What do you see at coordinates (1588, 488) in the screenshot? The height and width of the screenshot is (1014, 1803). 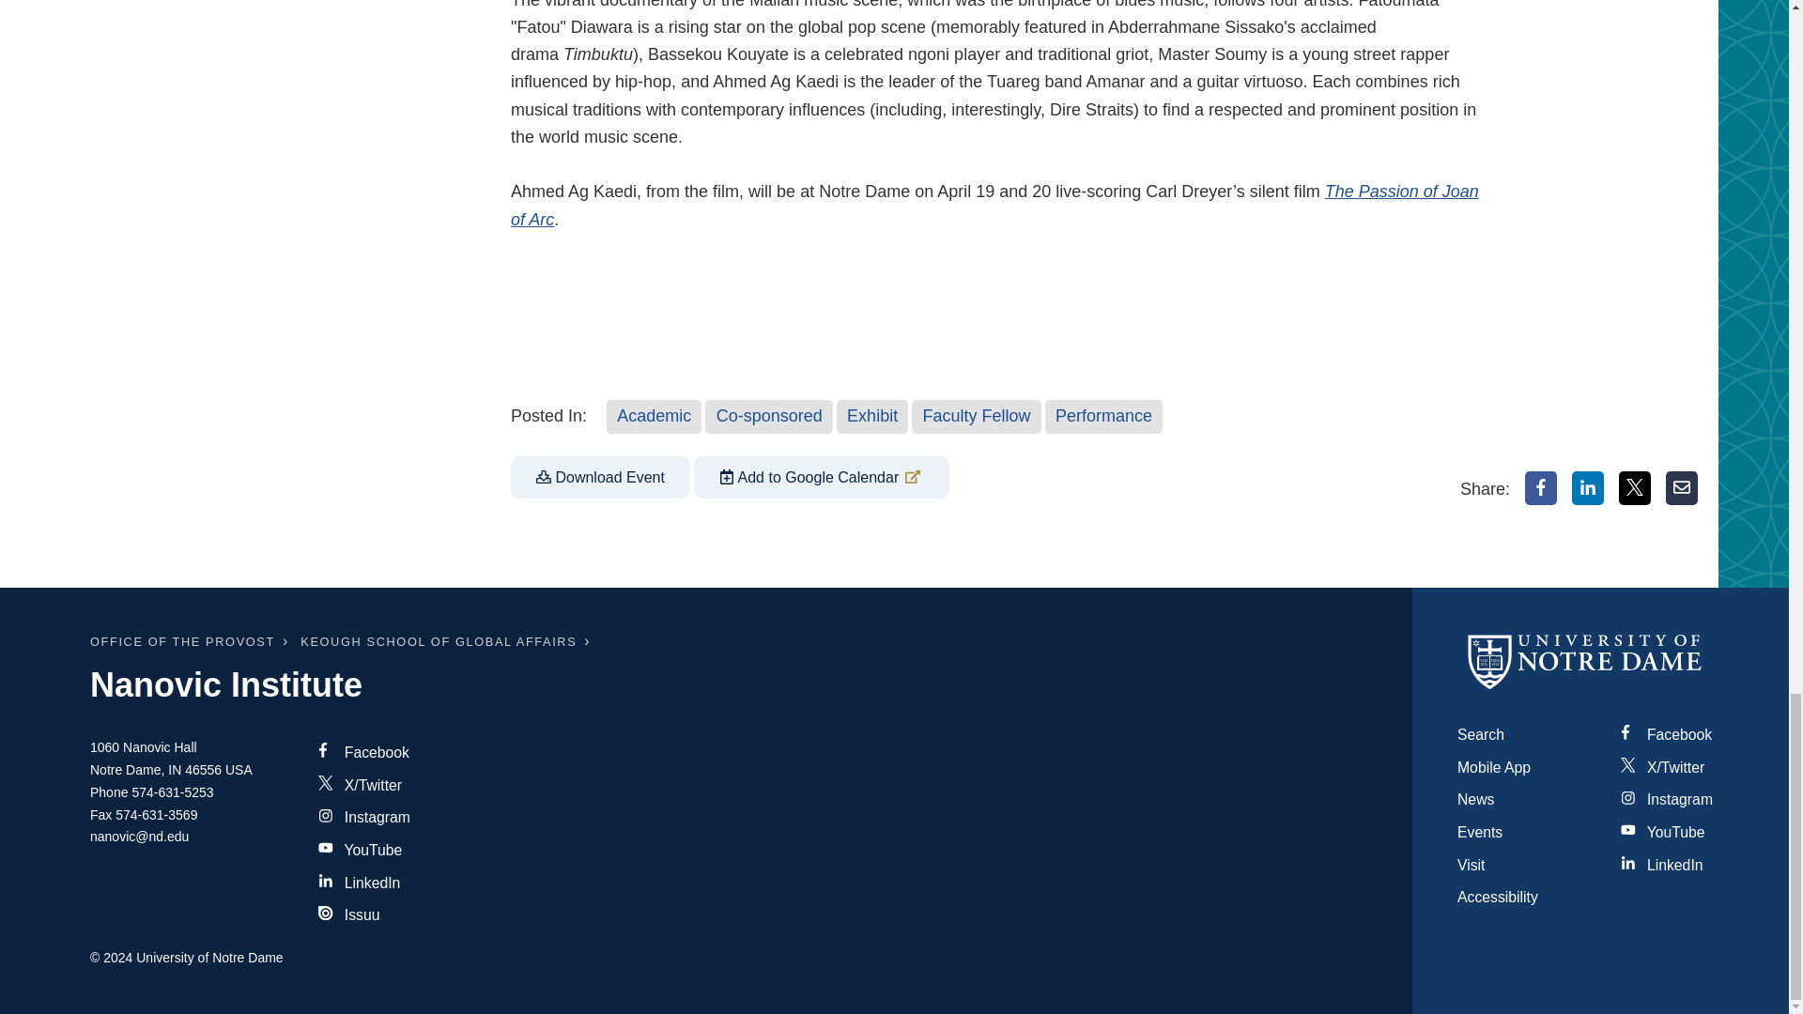 I see `LinkedIn` at bounding box center [1588, 488].